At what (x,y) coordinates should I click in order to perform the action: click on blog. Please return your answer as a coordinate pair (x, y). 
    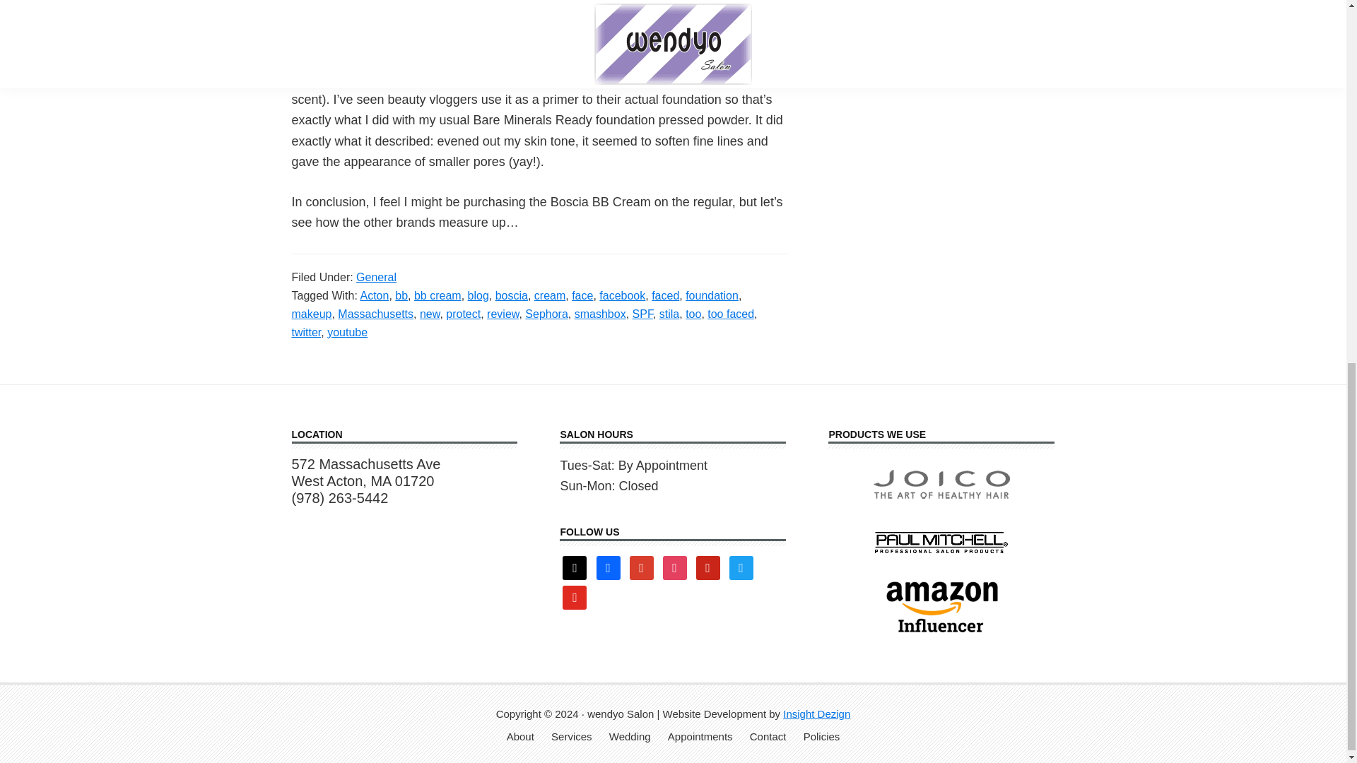
    Looking at the image, I should click on (478, 295).